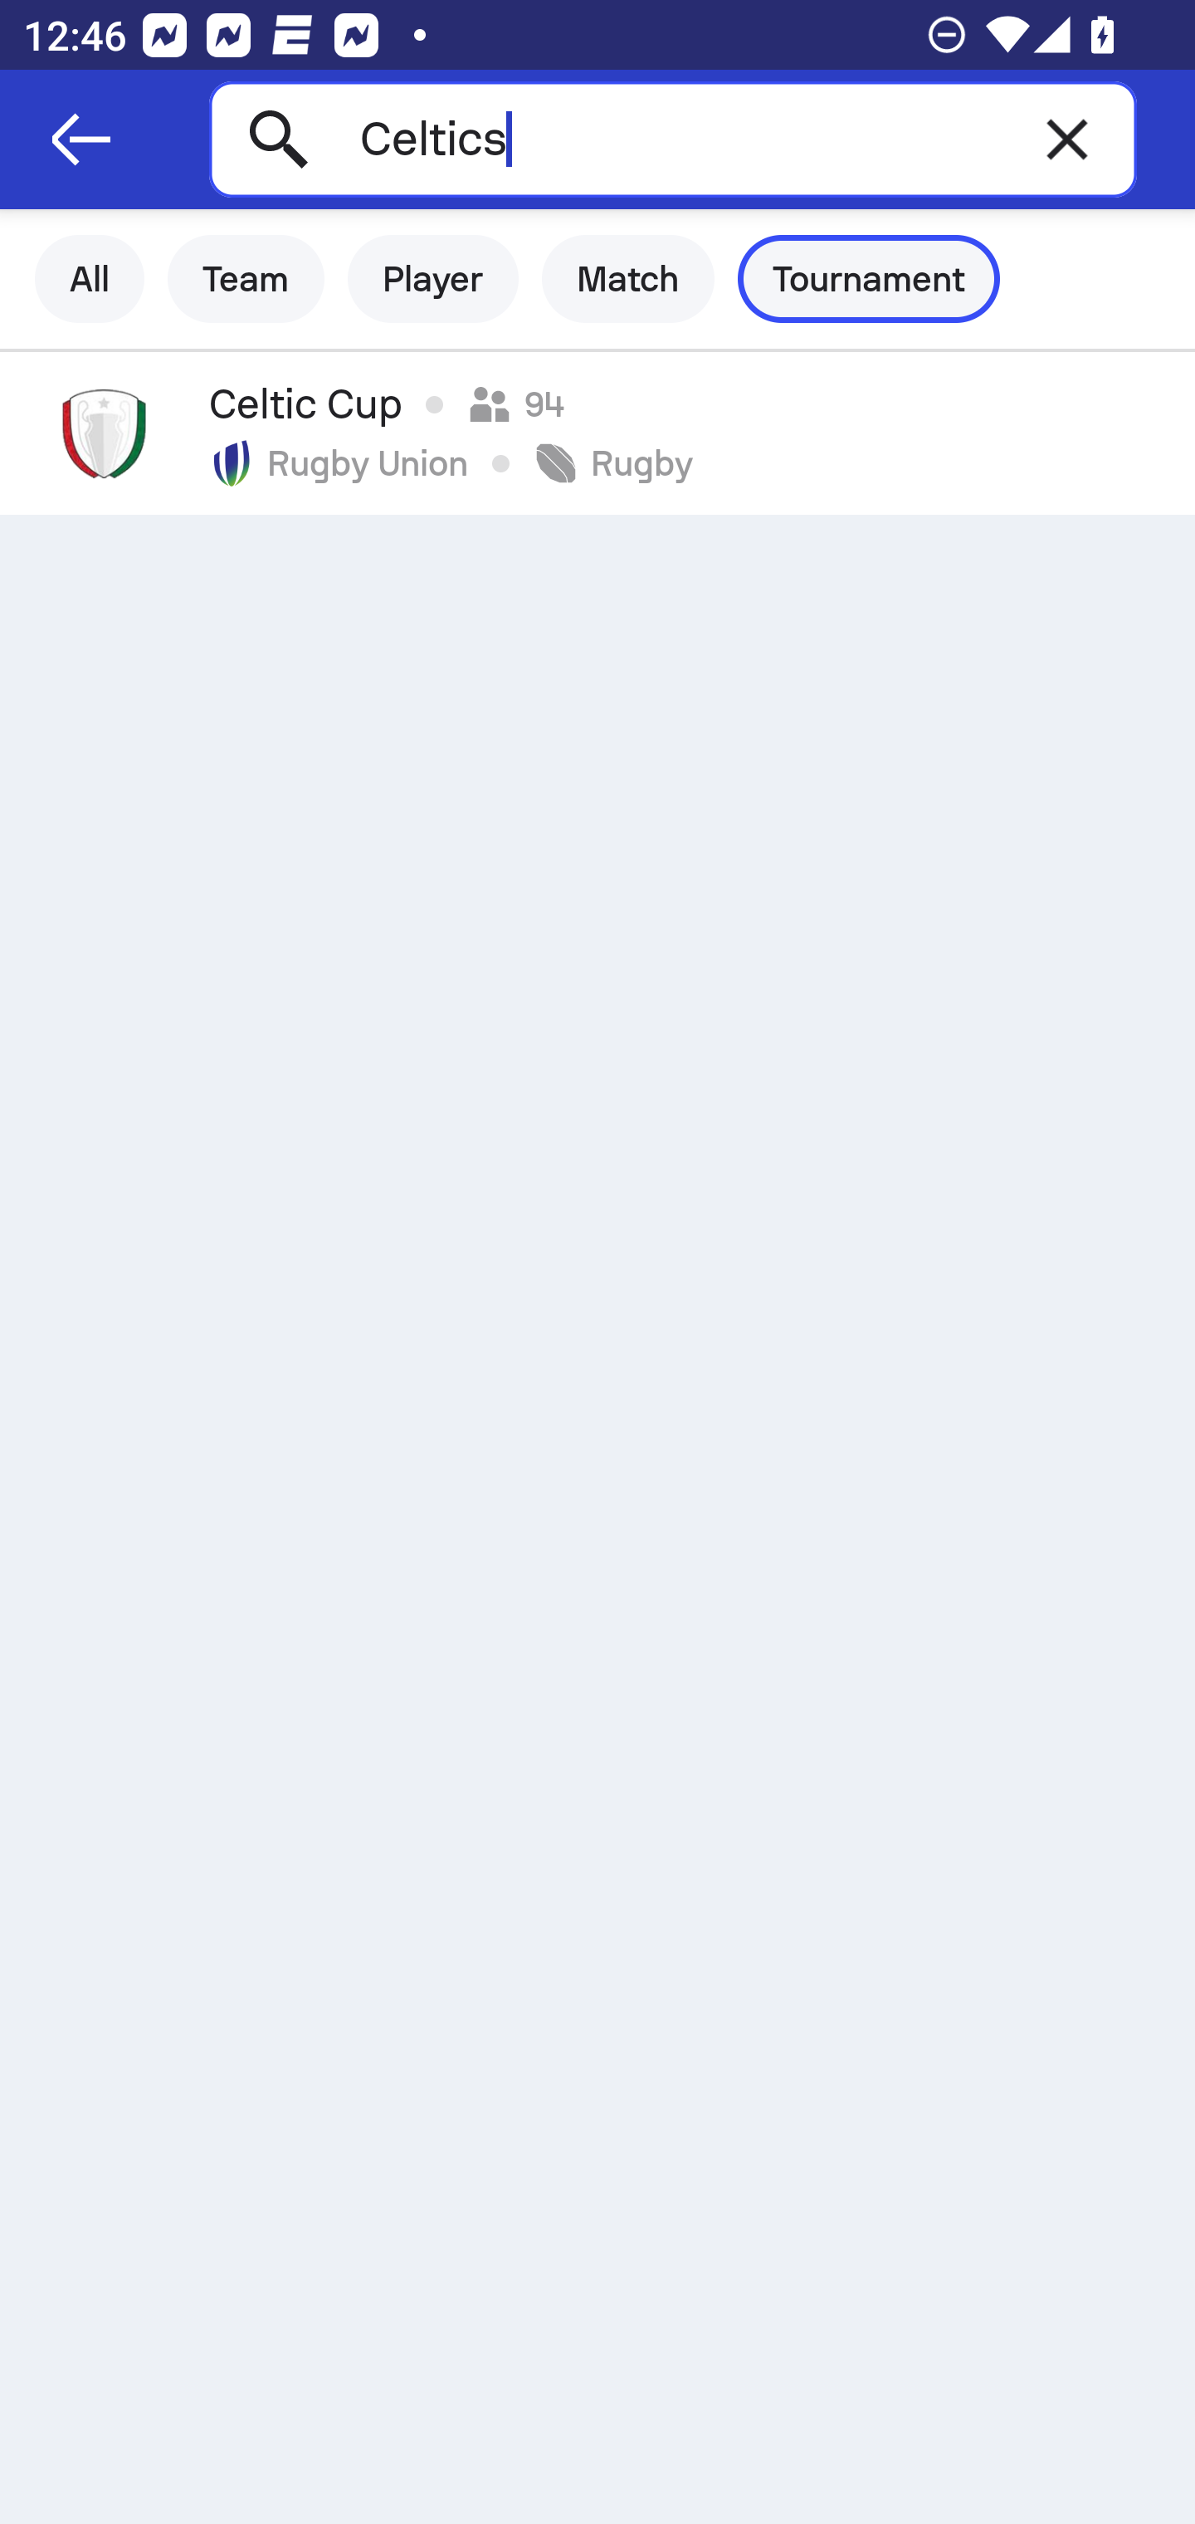  What do you see at coordinates (90, 279) in the screenshot?
I see `All` at bounding box center [90, 279].